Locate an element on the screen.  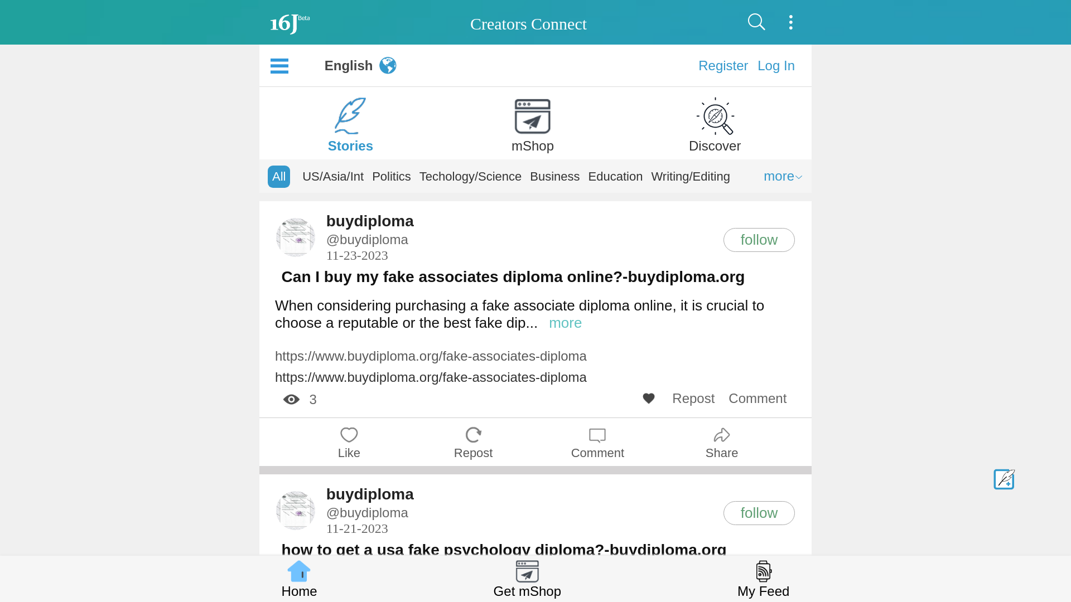
buydiploma
@buydiploma is located at coordinates (370, 230).